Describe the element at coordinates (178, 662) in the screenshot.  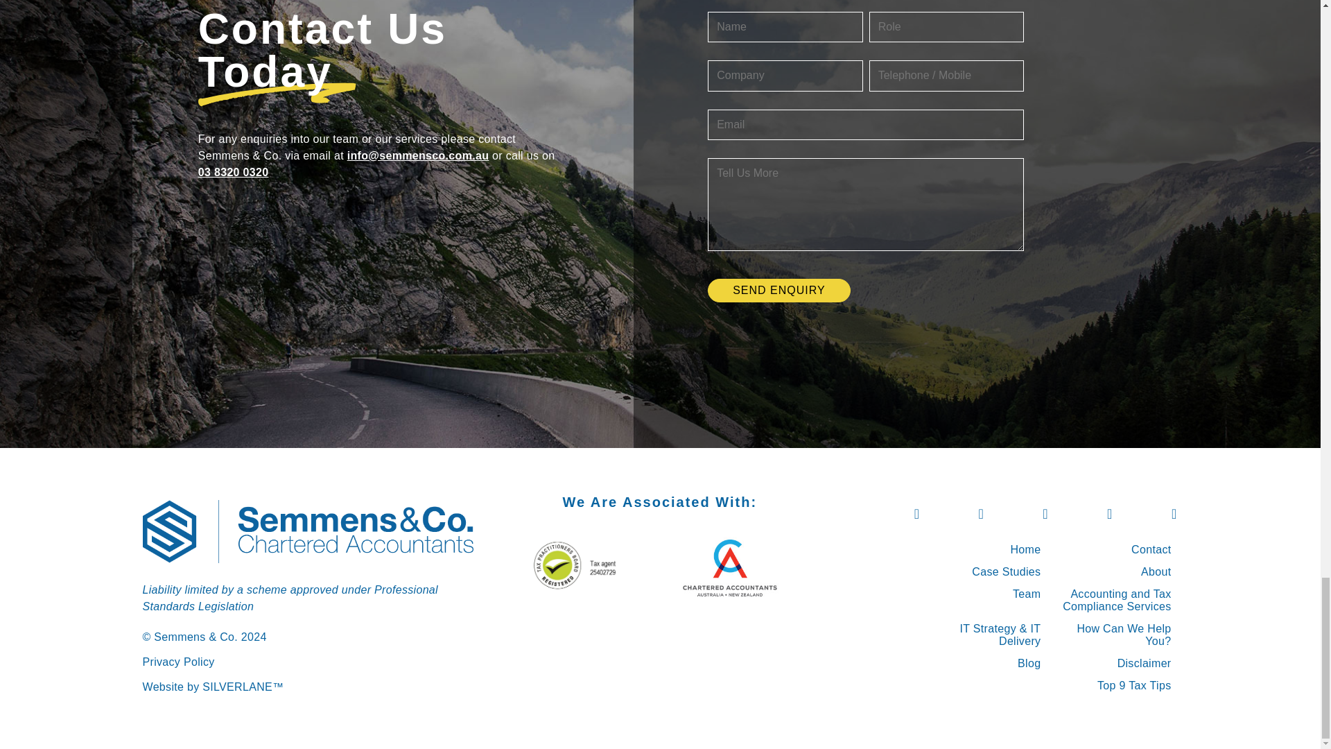
I see `Privacy Policy` at that location.